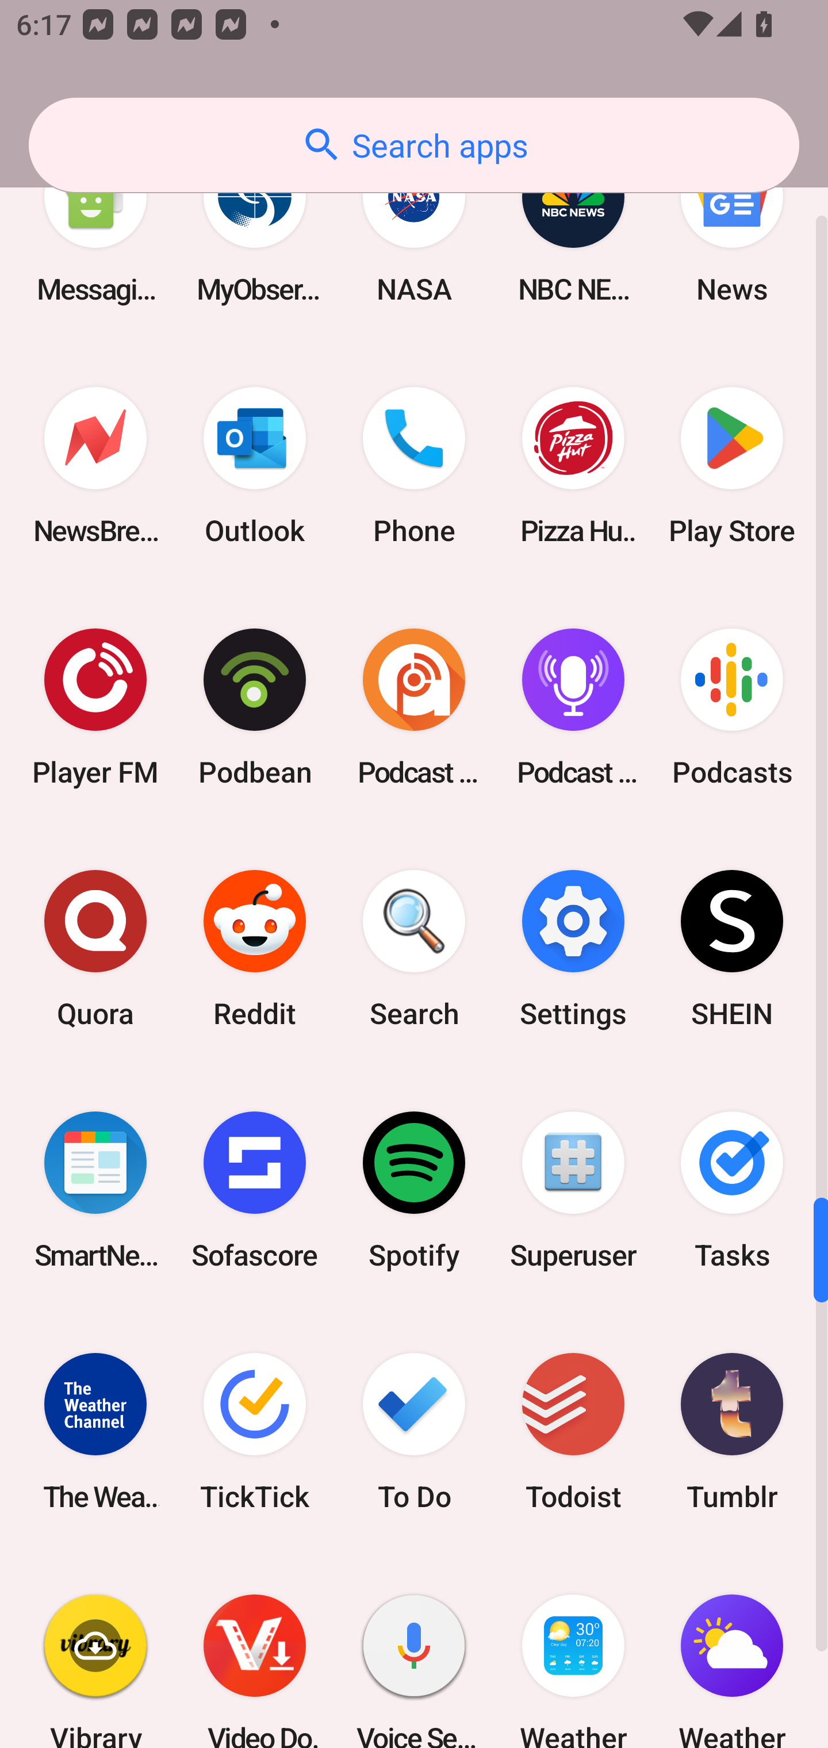 The height and width of the screenshot is (1748, 828). I want to click on To Do, so click(414, 1432).